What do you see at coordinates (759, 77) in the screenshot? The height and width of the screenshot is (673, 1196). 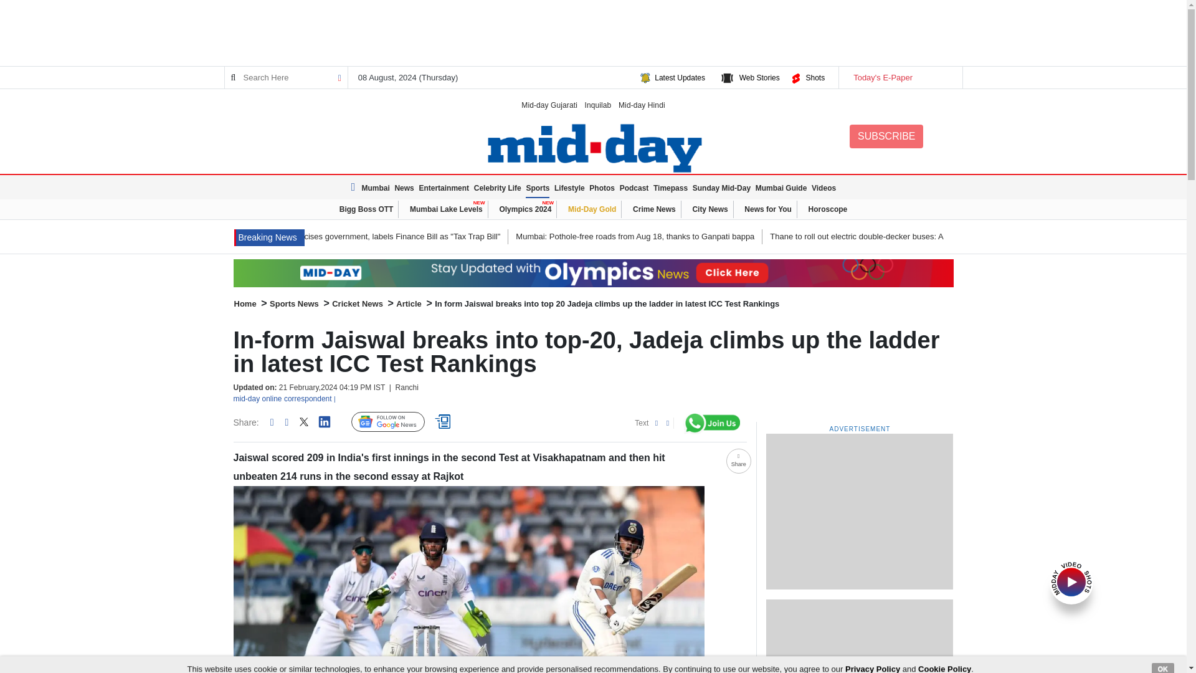 I see `Web Stories` at bounding box center [759, 77].